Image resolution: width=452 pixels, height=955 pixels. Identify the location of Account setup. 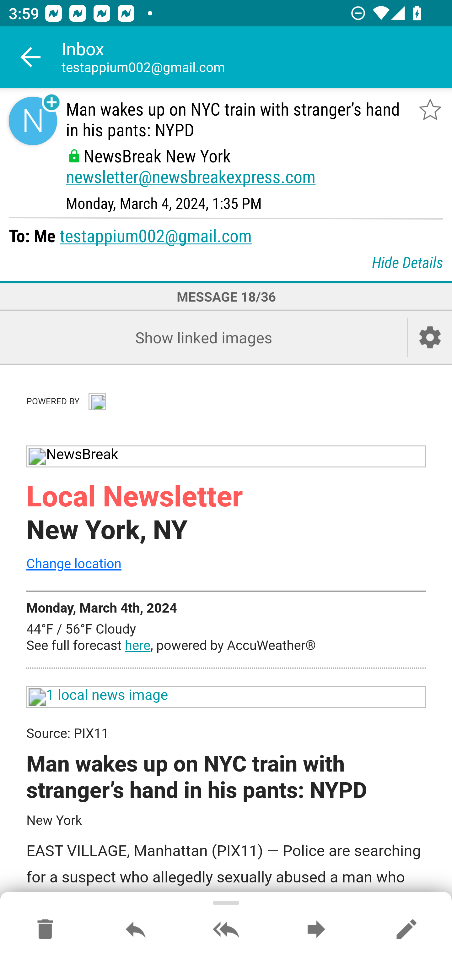
(430, 337).